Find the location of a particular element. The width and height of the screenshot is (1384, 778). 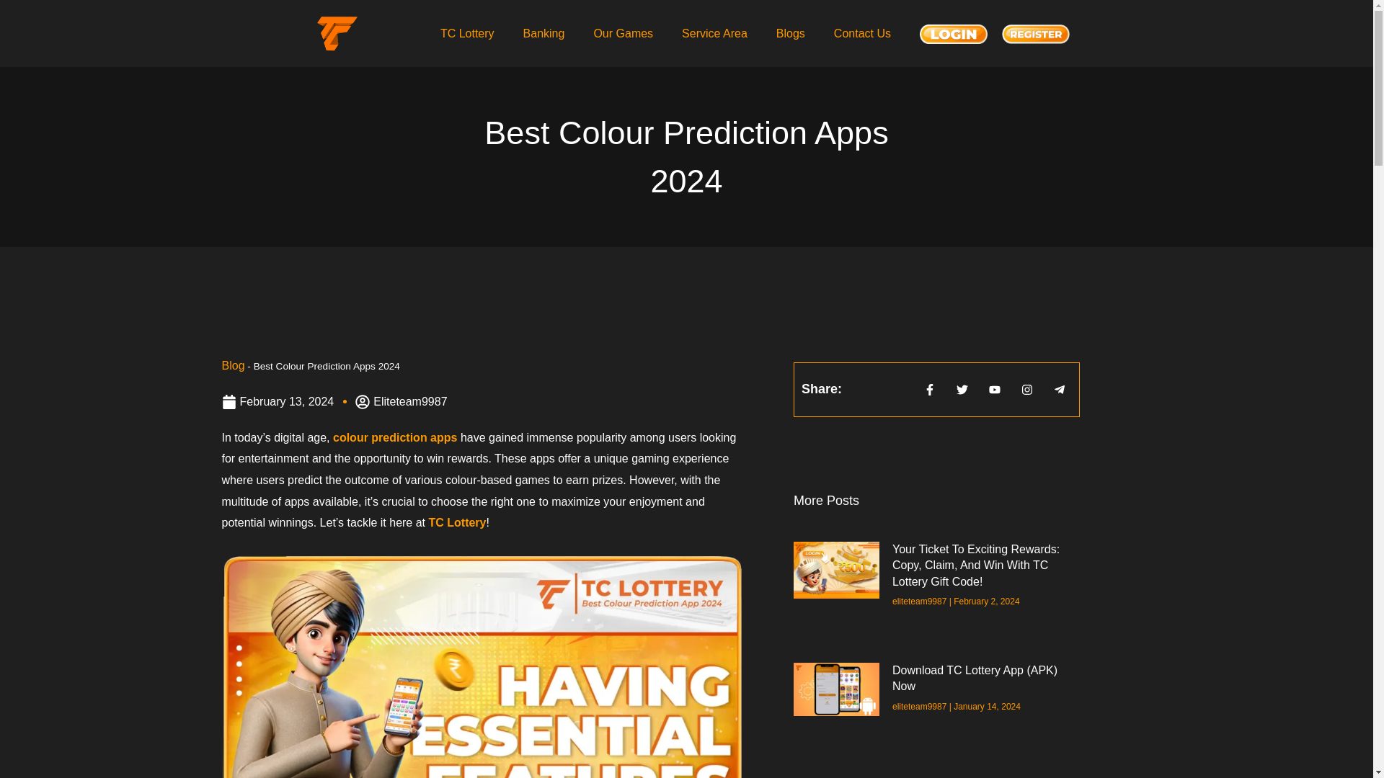

Our Games is located at coordinates (623, 33).